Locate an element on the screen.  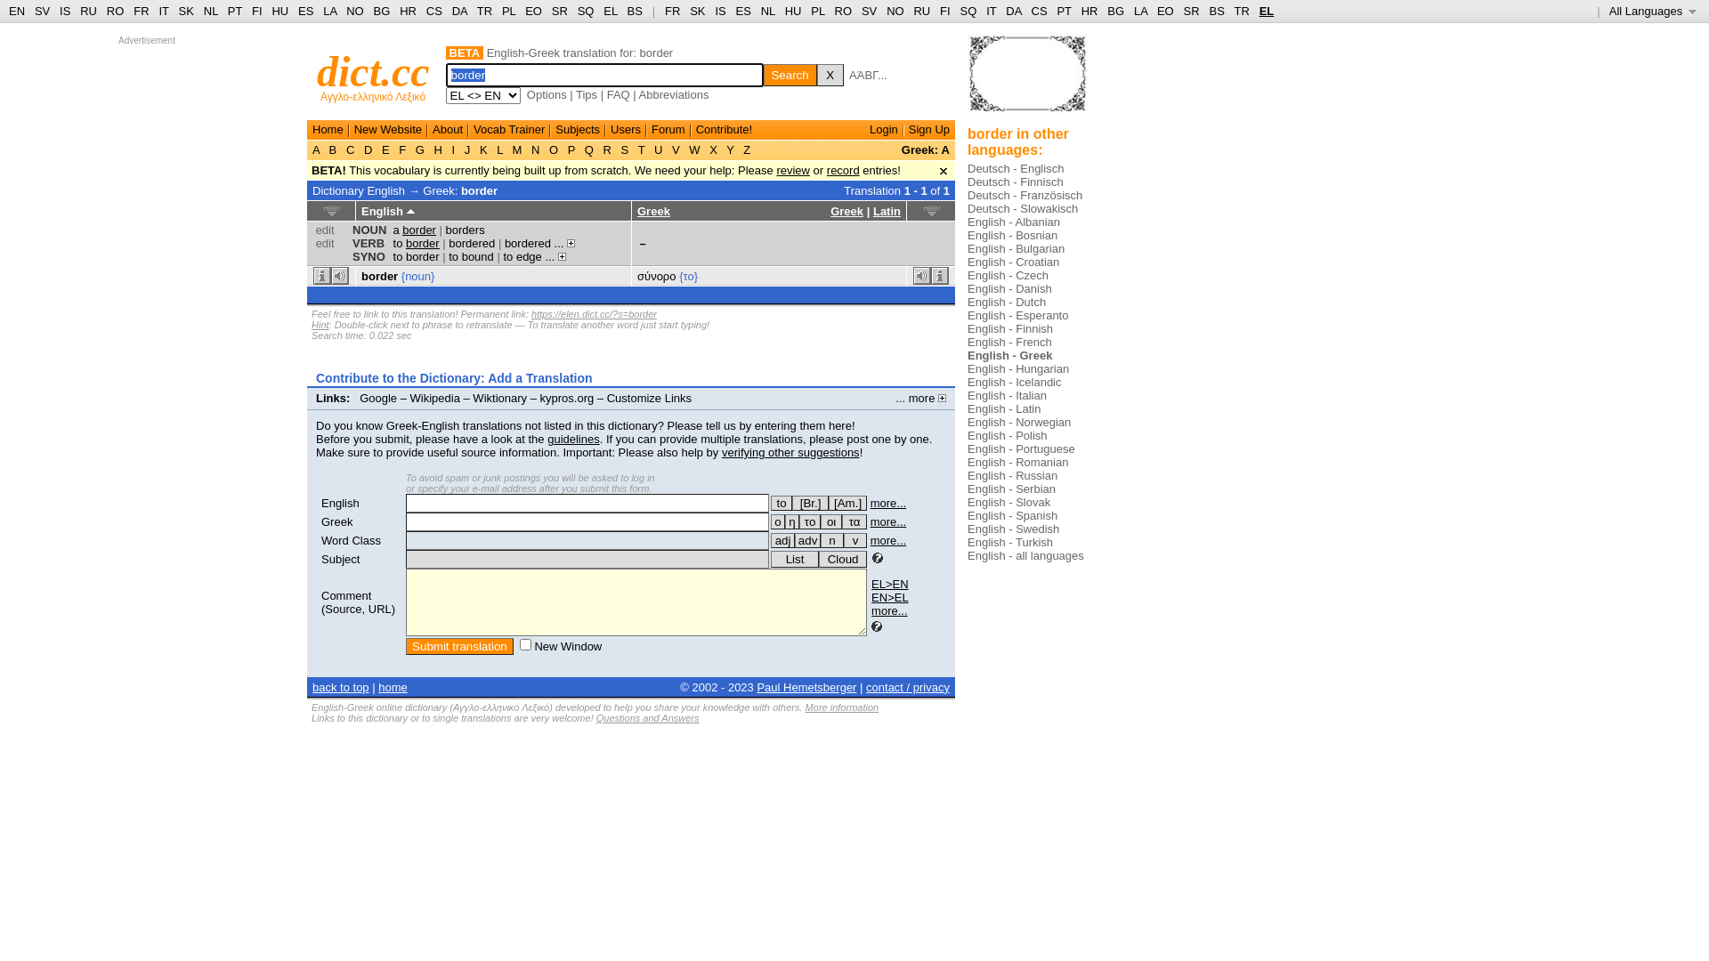
NO is located at coordinates (895, 11).